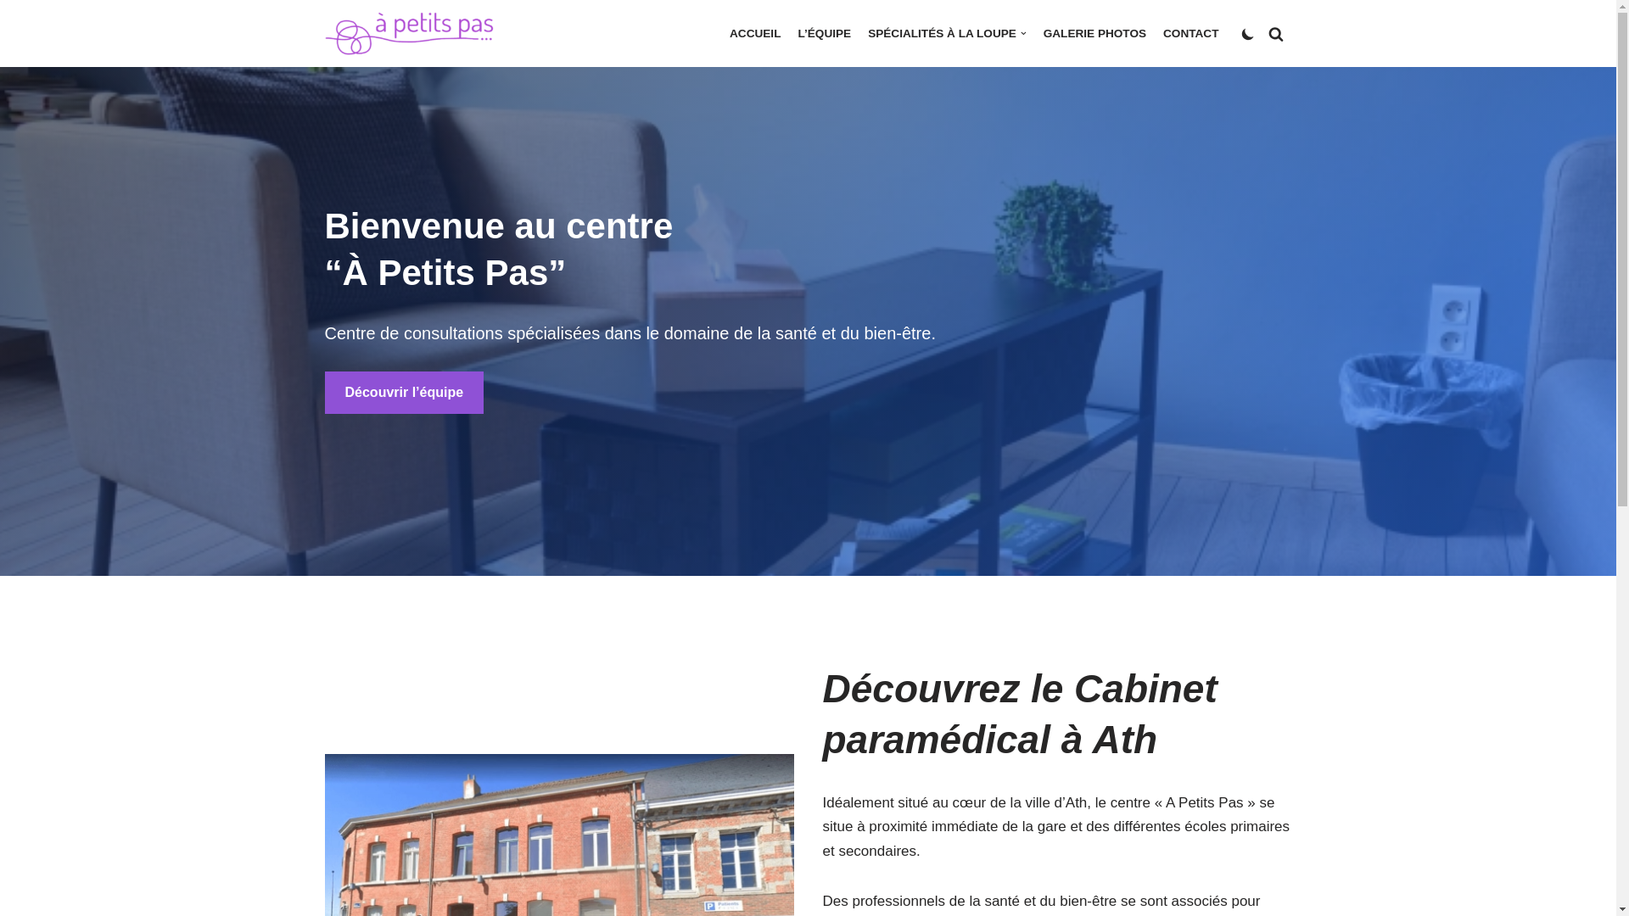 This screenshot has height=916, width=1629. I want to click on Aller au contenu, so click(13, 36).